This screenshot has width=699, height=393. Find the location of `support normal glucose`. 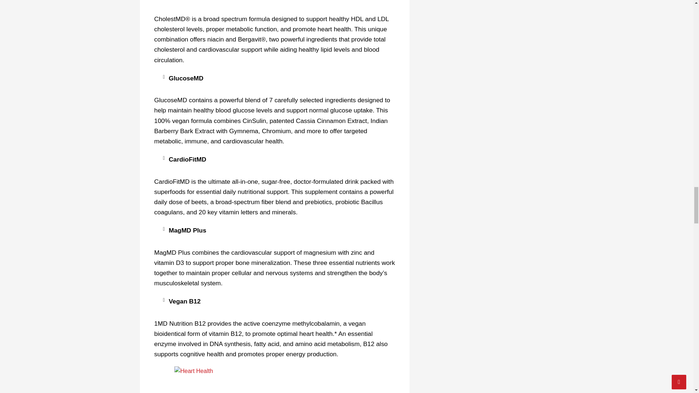

support normal glucose is located at coordinates (318, 110).